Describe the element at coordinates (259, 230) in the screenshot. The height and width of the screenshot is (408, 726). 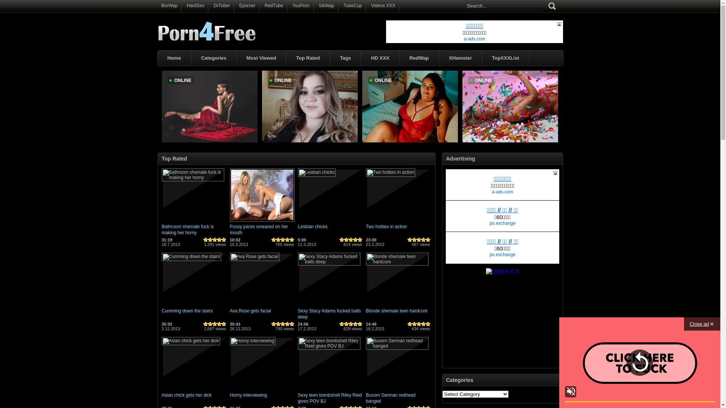
I see `Pussy juices smeared on her mouth` at that location.